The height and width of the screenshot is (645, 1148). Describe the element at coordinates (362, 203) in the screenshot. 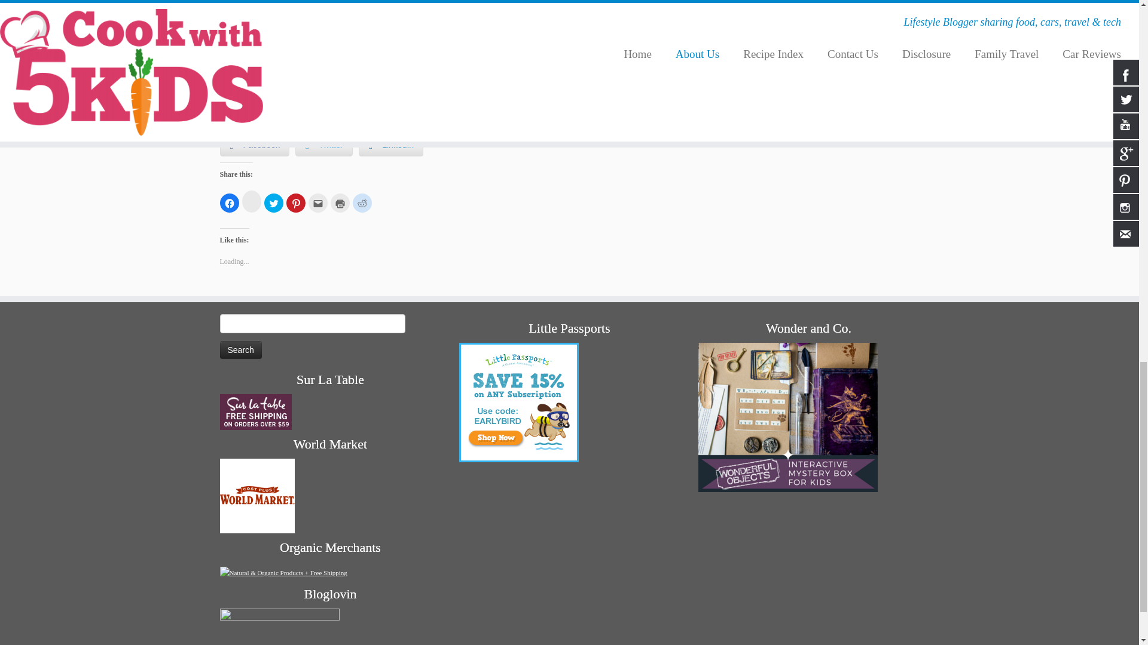

I see `Click to share on Reddit` at that location.